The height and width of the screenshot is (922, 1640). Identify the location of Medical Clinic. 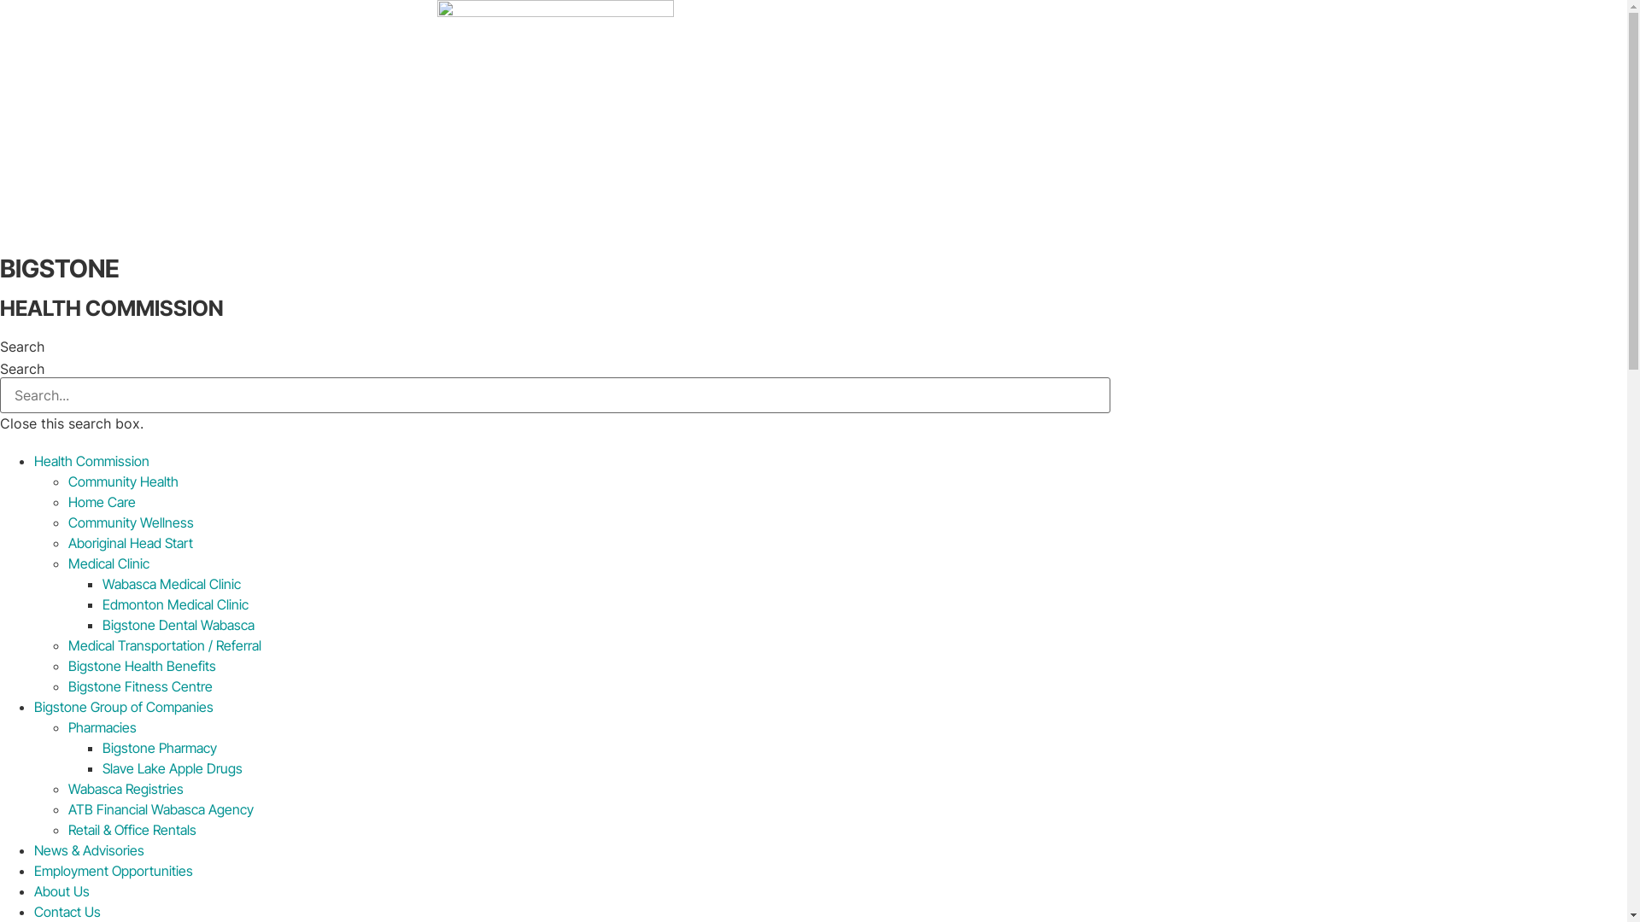
(109, 563).